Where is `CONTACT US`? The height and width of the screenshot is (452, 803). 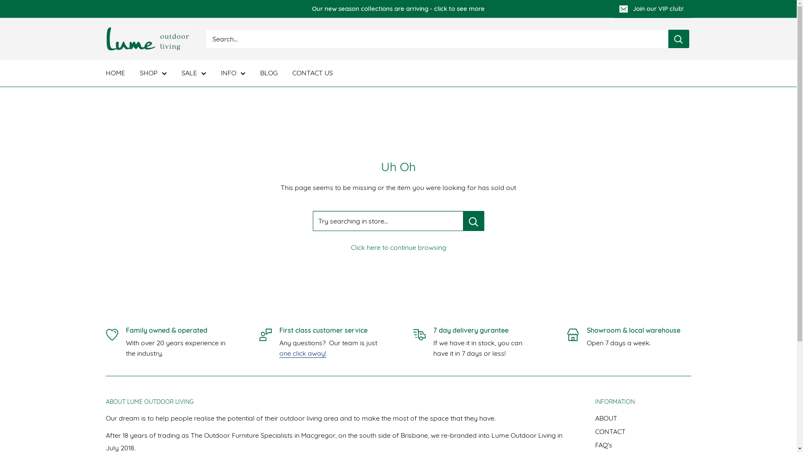 CONTACT US is located at coordinates (312, 73).